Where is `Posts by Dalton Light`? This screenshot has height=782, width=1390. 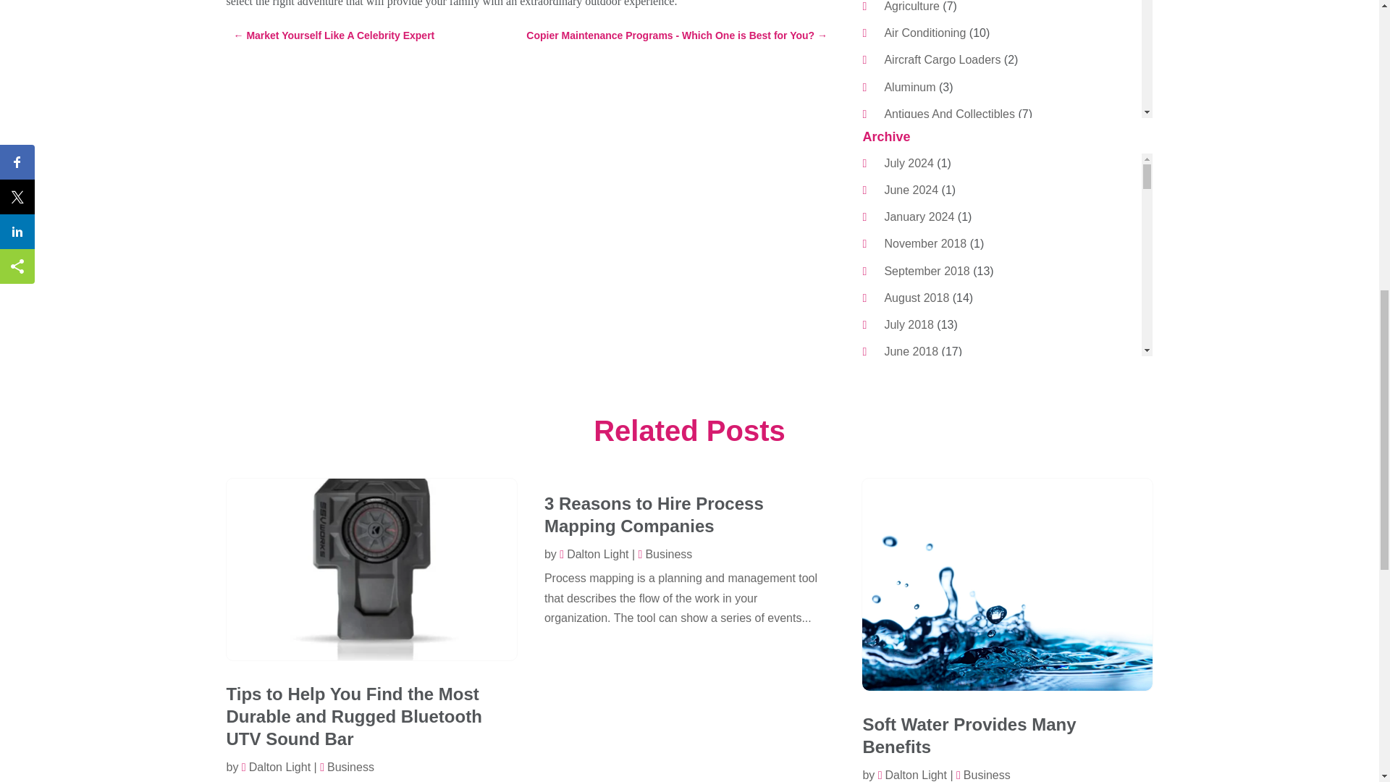
Posts by Dalton Light is located at coordinates (594, 555).